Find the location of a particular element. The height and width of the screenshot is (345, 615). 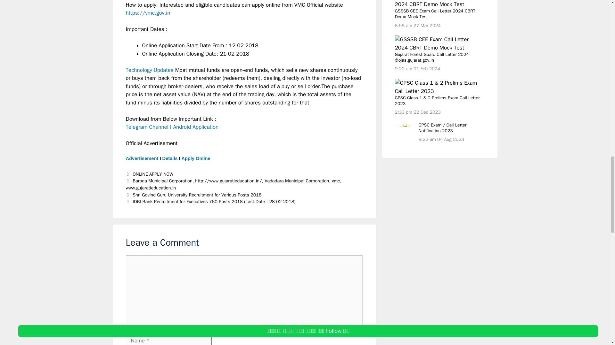

Baroda Municipal Corporation is located at coordinates (162, 181).